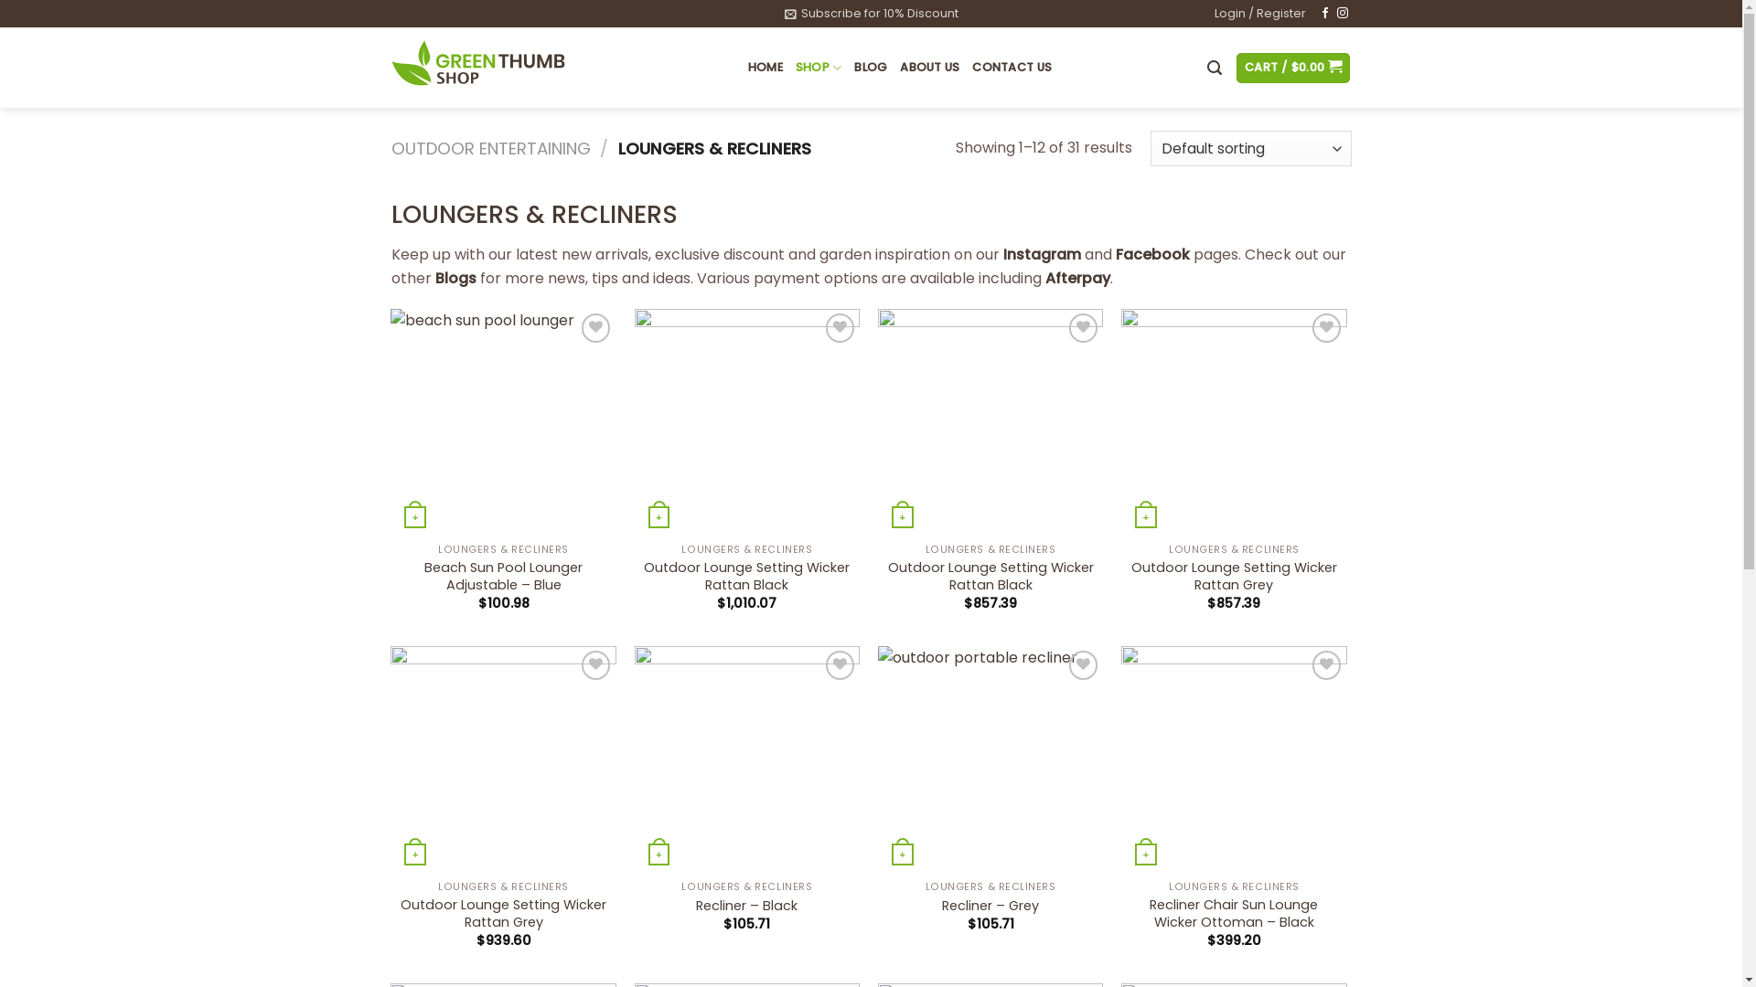  What do you see at coordinates (872, 14) in the screenshot?
I see `Subscribe for 10% Discount` at bounding box center [872, 14].